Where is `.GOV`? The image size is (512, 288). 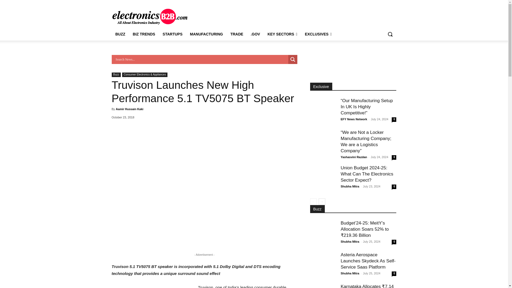 .GOV is located at coordinates (255, 34).